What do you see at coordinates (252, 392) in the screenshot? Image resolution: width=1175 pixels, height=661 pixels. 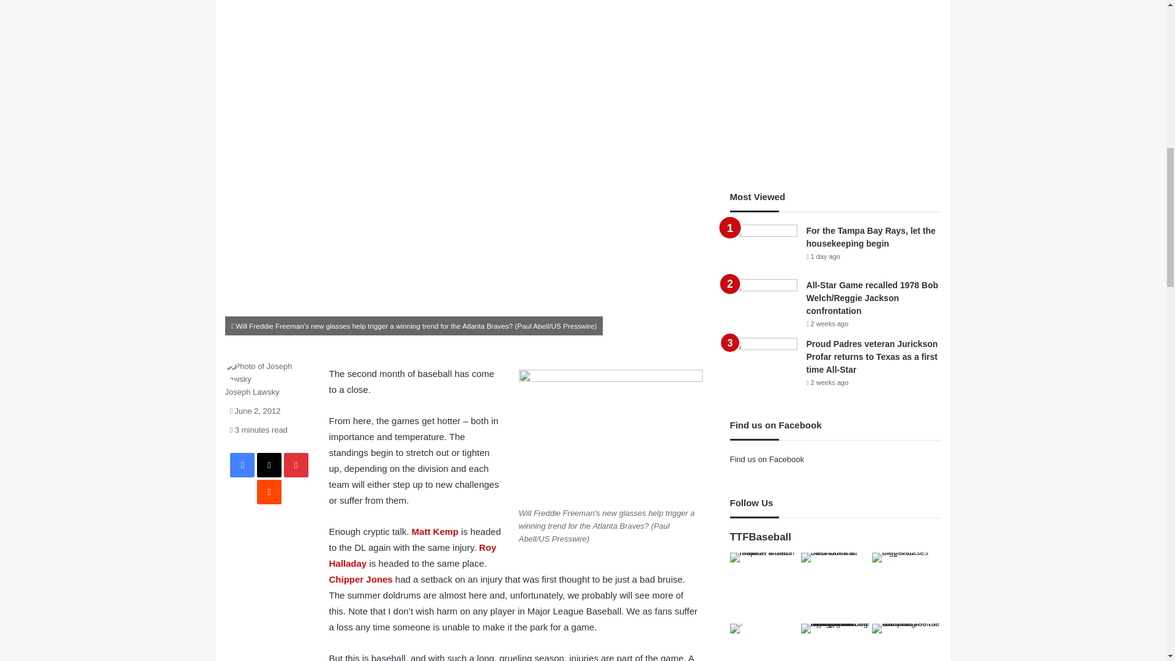 I see `Joseph Lawsky` at bounding box center [252, 392].